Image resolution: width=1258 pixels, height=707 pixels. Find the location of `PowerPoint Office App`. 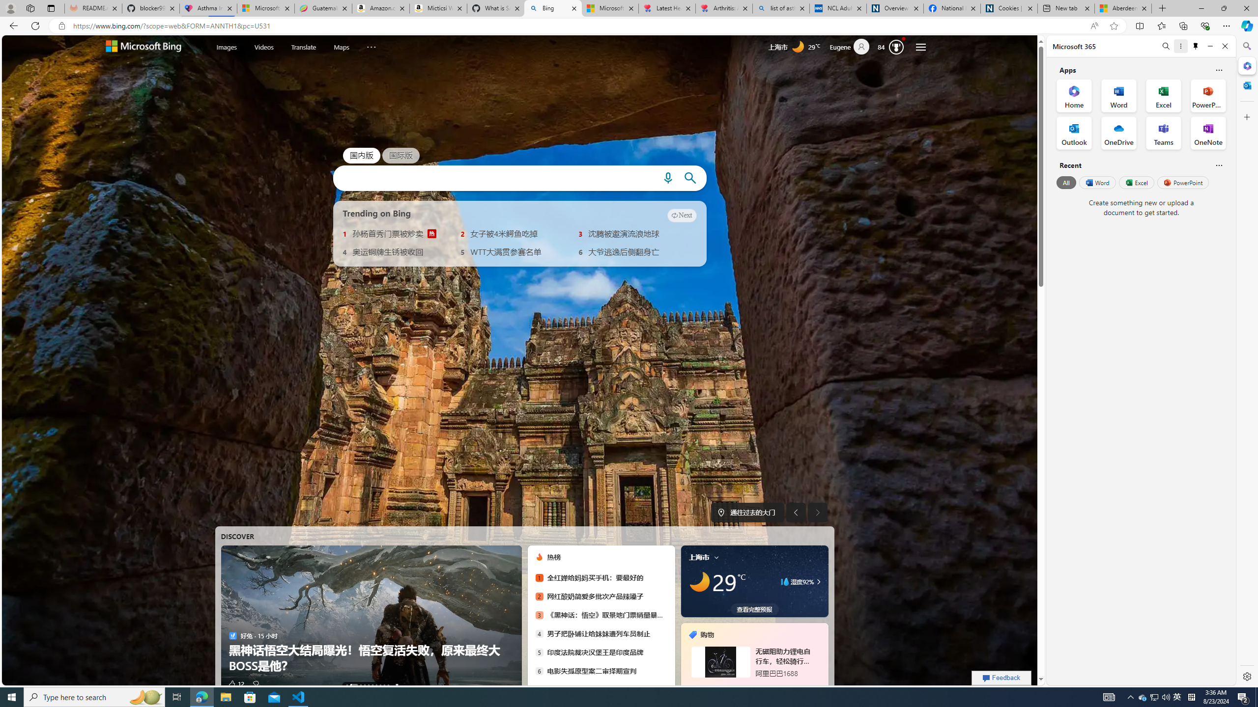

PowerPoint Office App is located at coordinates (1208, 95).